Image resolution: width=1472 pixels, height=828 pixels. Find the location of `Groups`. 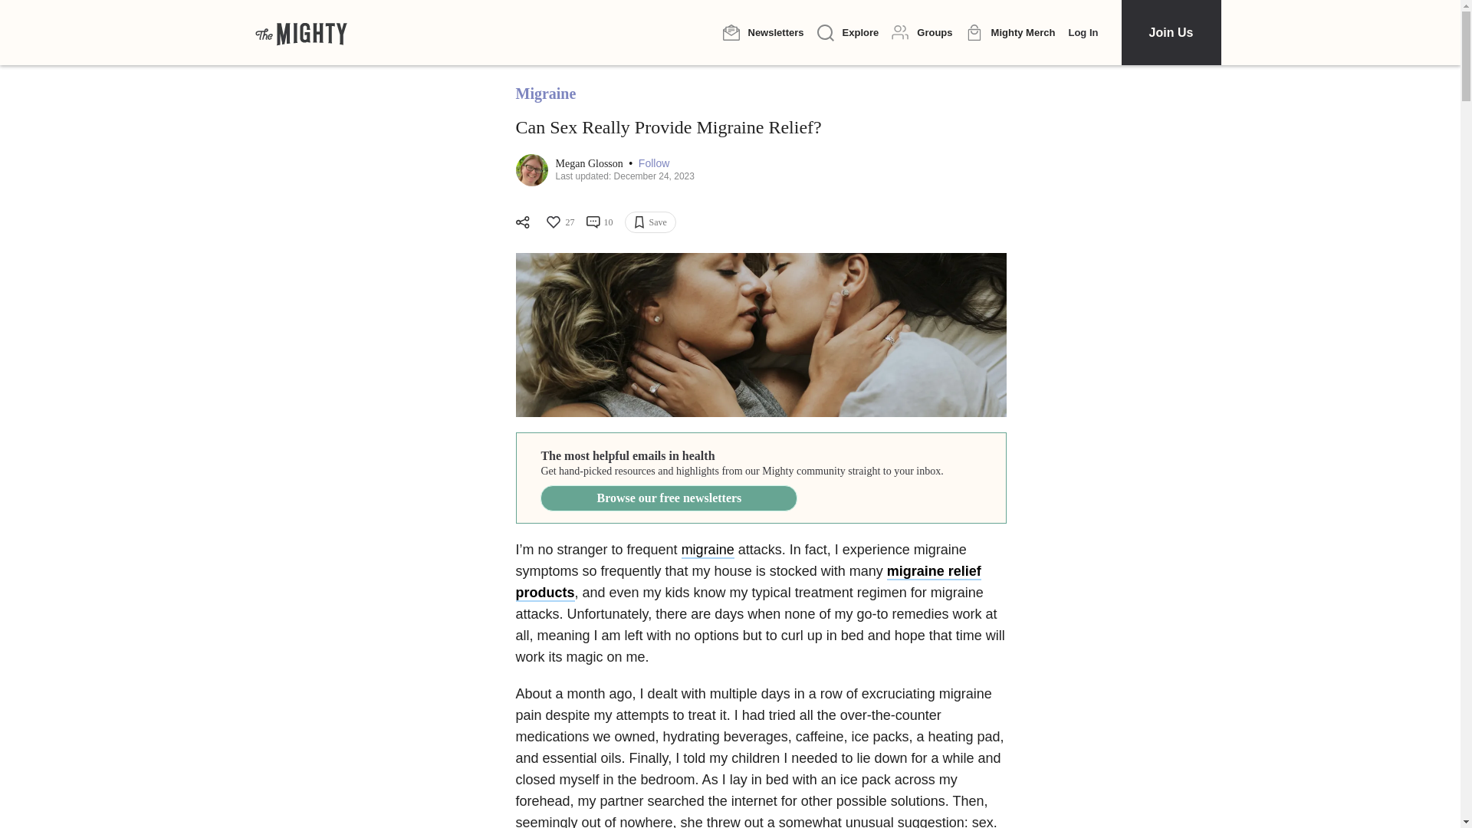

Groups is located at coordinates (922, 32).